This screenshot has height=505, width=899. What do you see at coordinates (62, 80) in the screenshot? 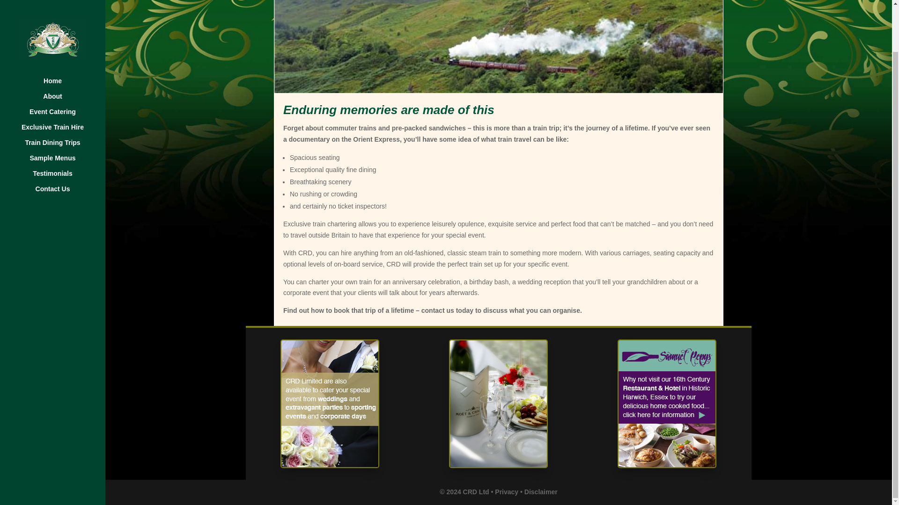
I see `Exclusive Train Hire` at bounding box center [62, 80].